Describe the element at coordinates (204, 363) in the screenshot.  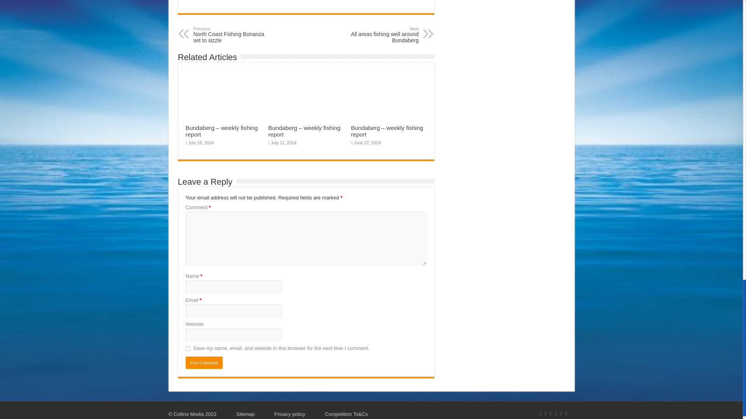
I see `Post Comment` at that location.